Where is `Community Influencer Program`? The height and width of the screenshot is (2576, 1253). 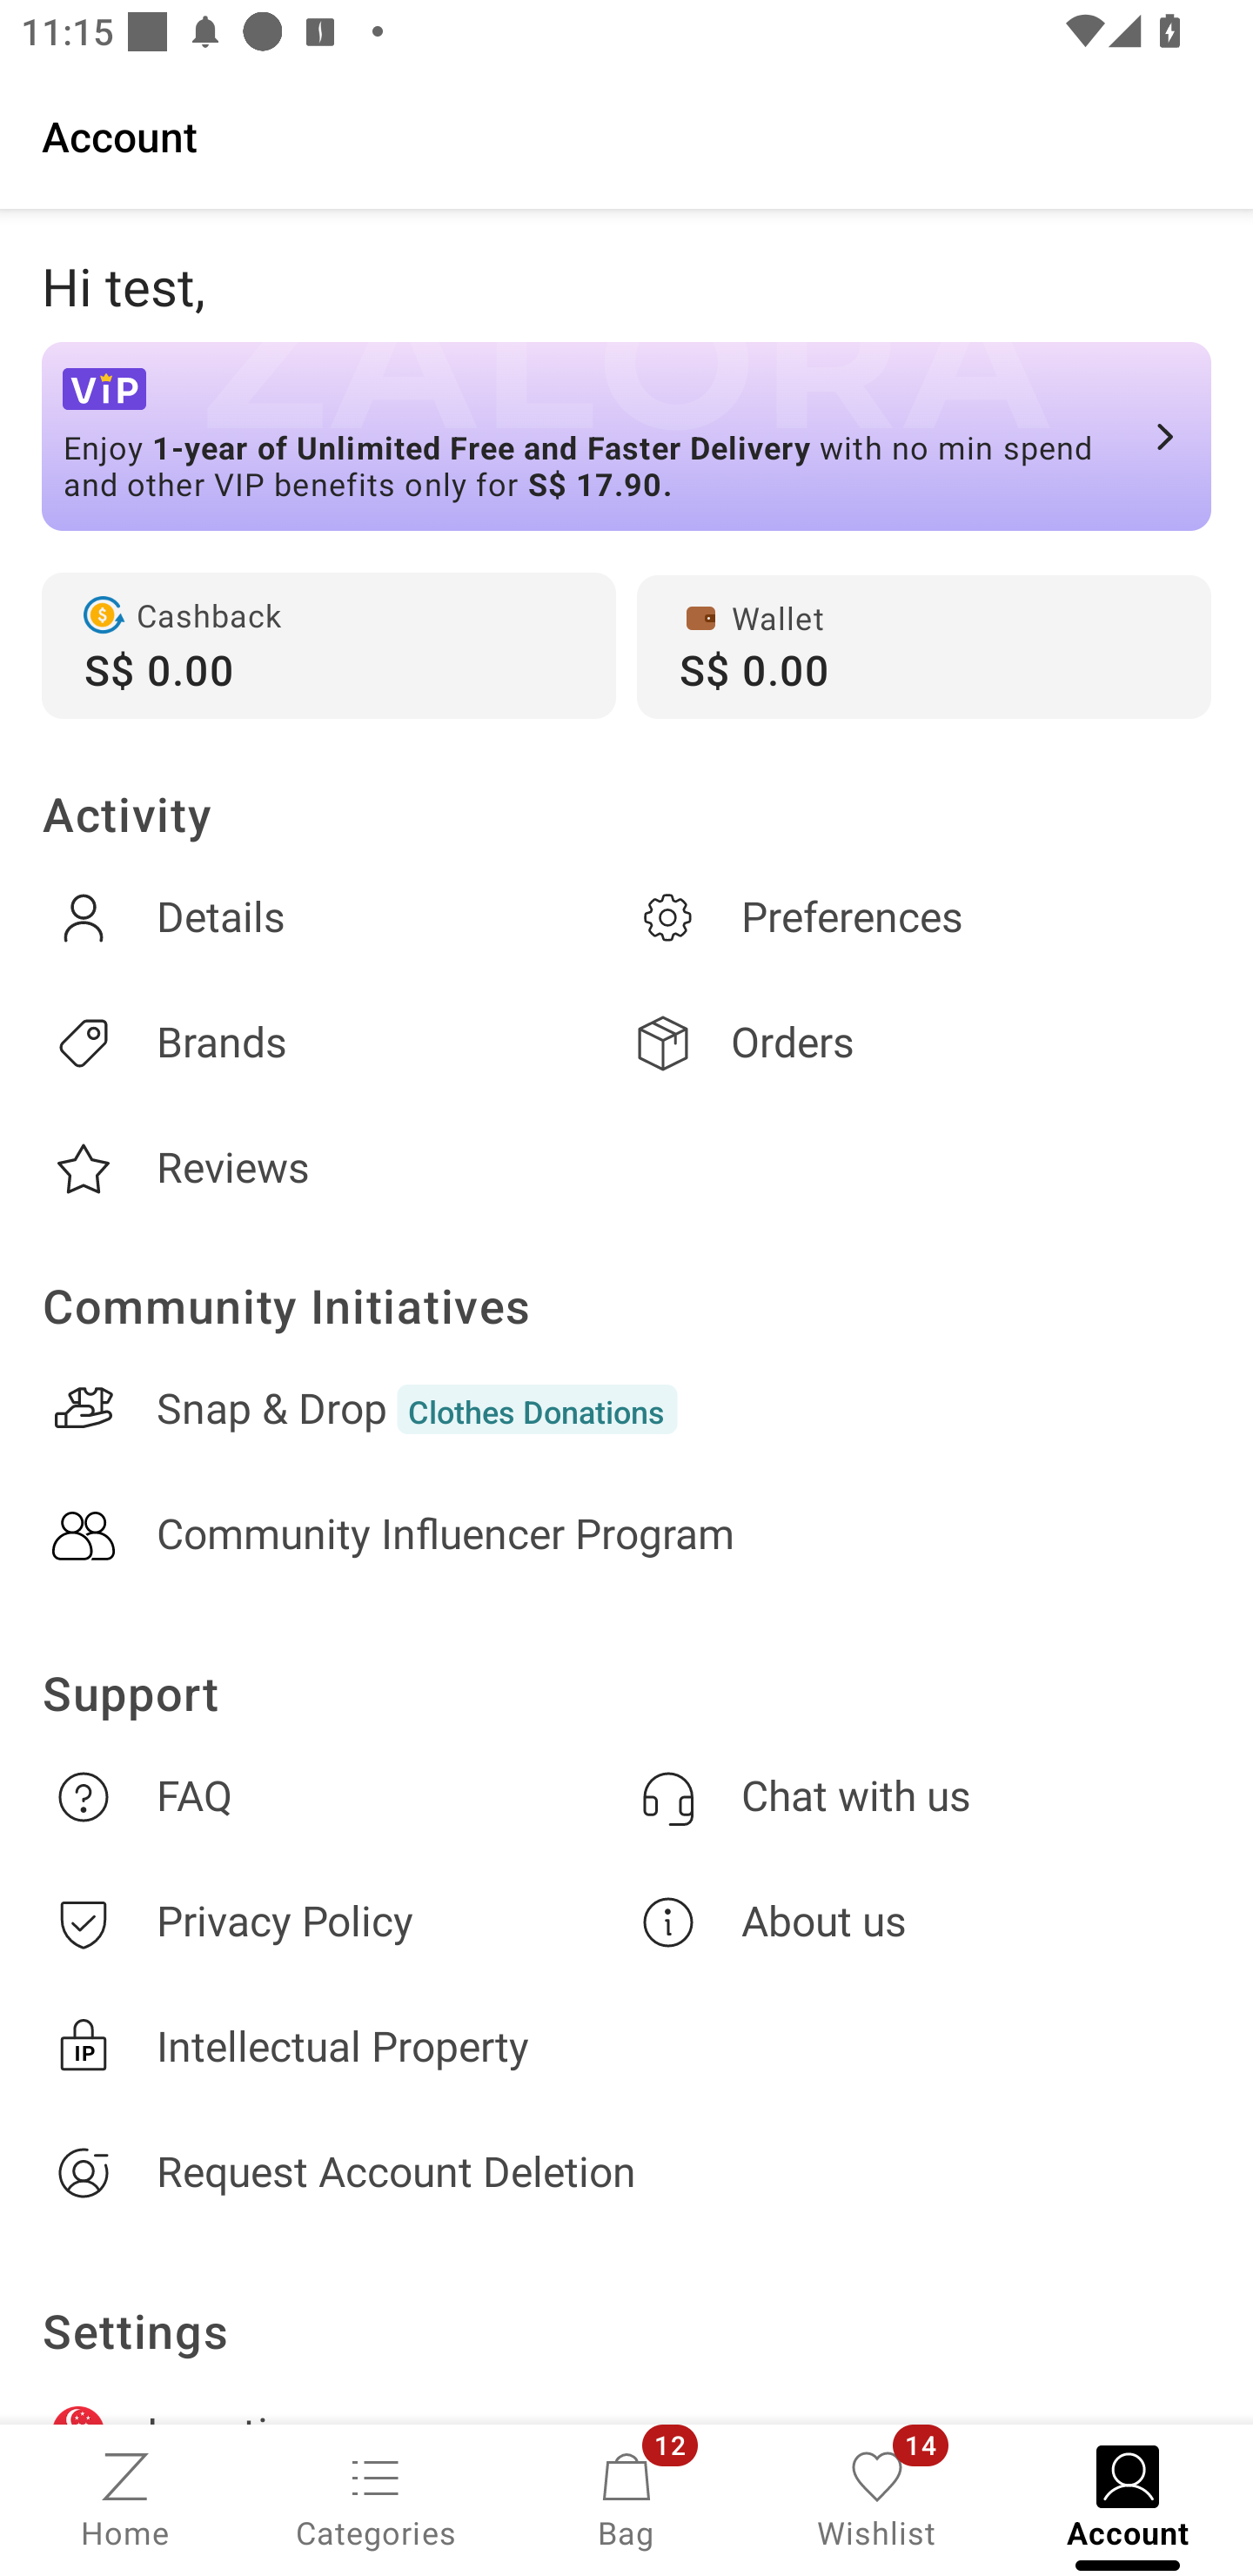
Community Influencer Program is located at coordinates (626, 1535).